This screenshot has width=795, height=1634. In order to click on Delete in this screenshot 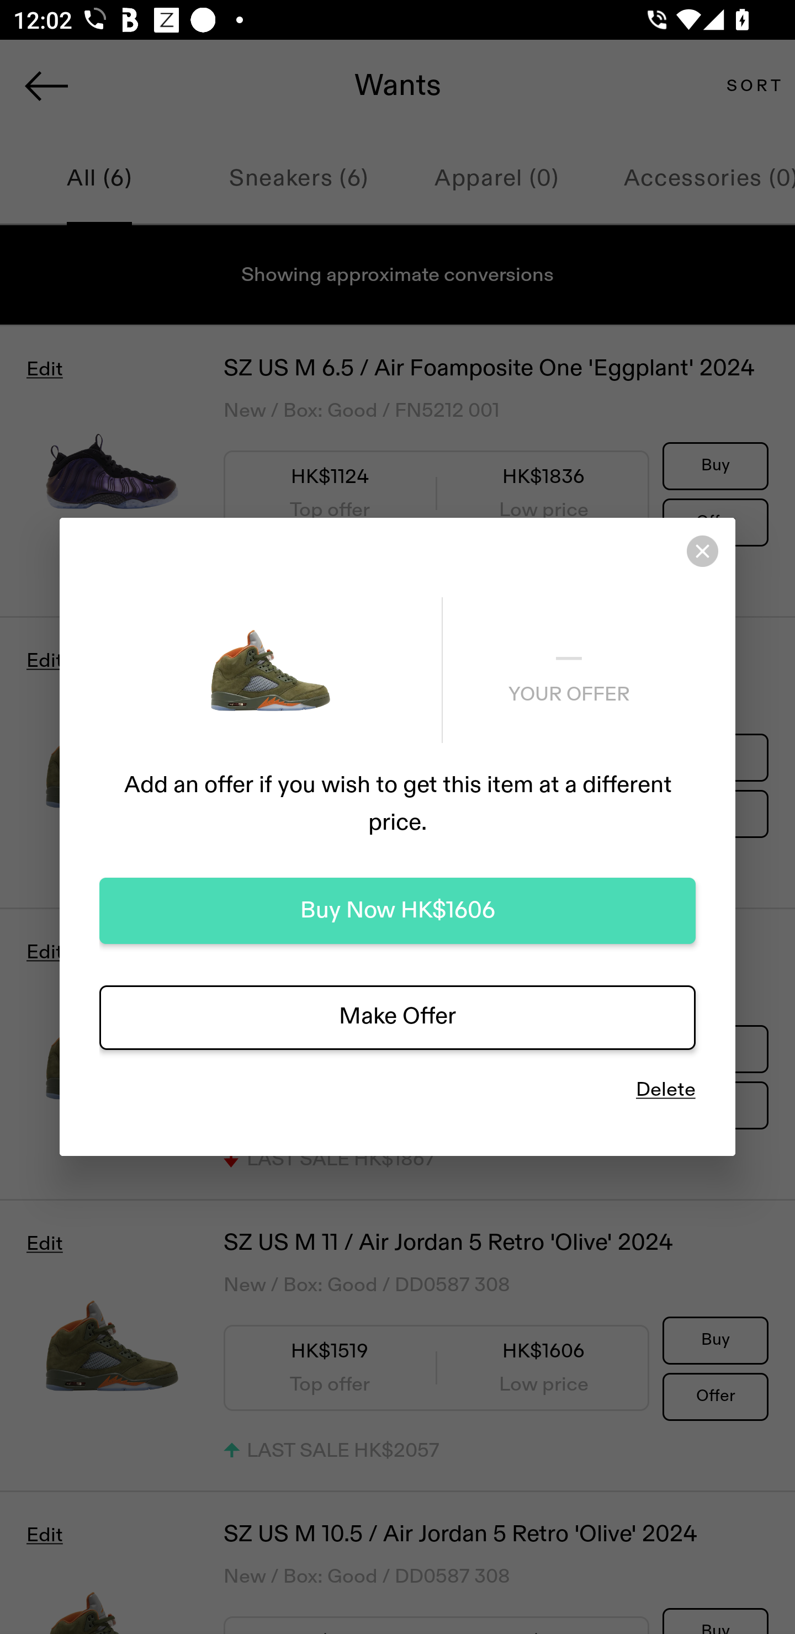, I will do `click(666, 1090)`.